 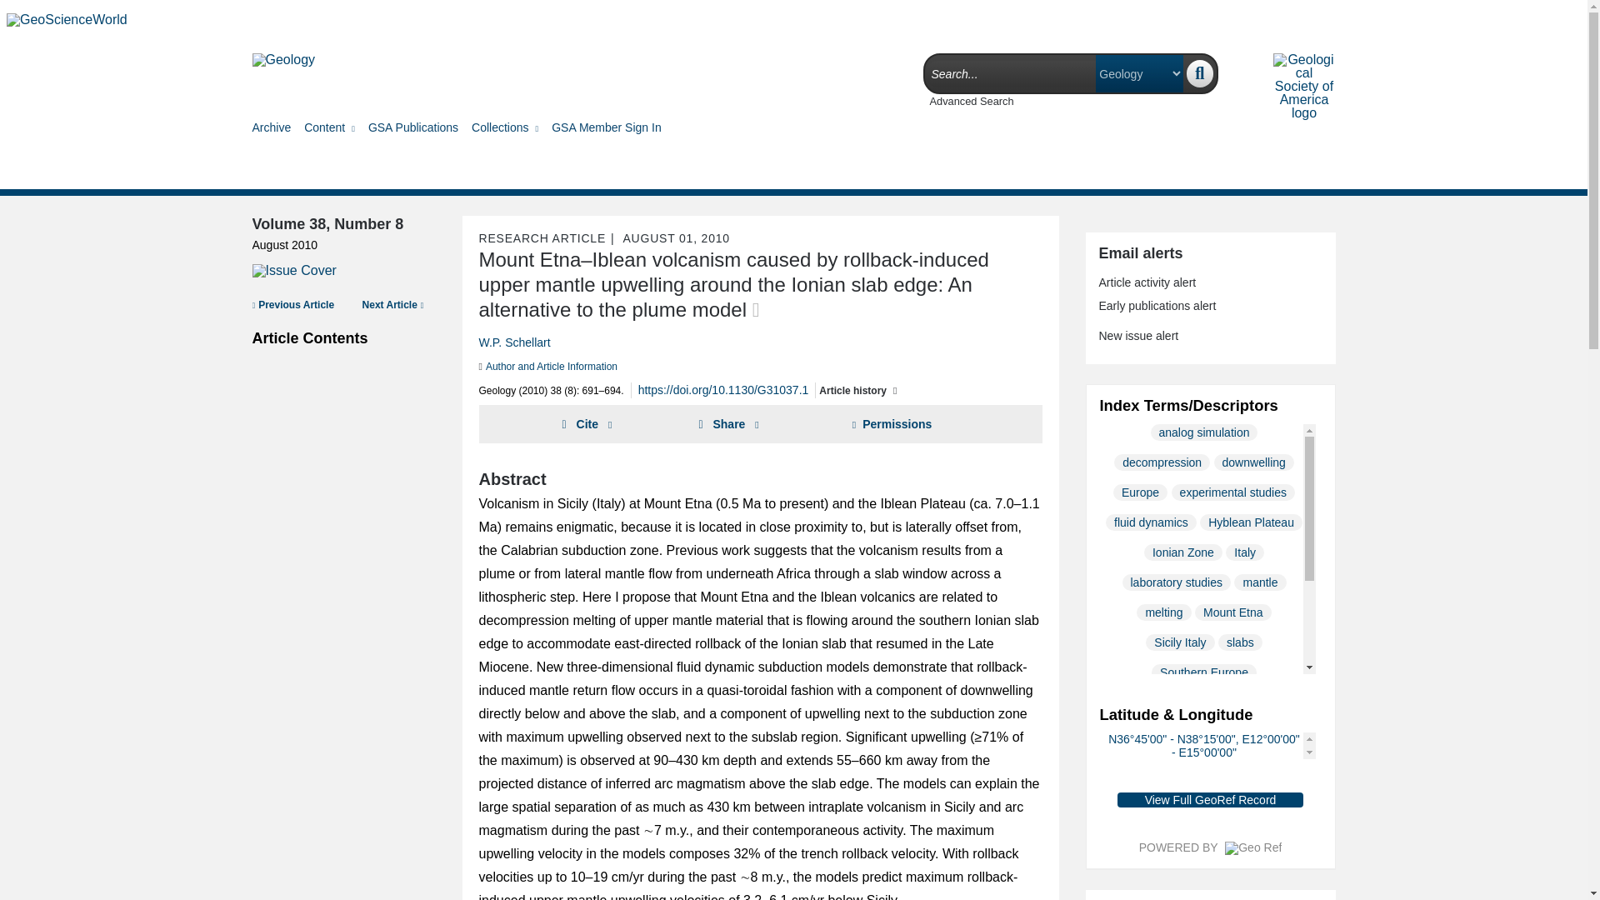 I want to click on Publishers, so click(x=402, y=20).